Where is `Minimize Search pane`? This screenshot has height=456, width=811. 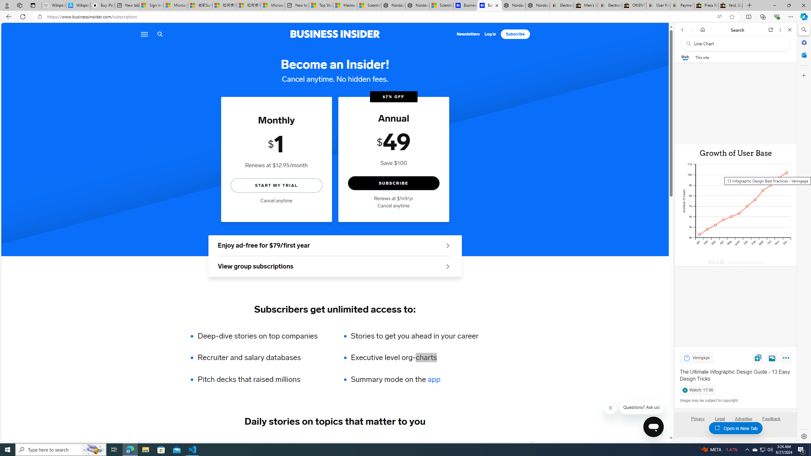
Minimize Search pane is located at coordinates (803, 30).